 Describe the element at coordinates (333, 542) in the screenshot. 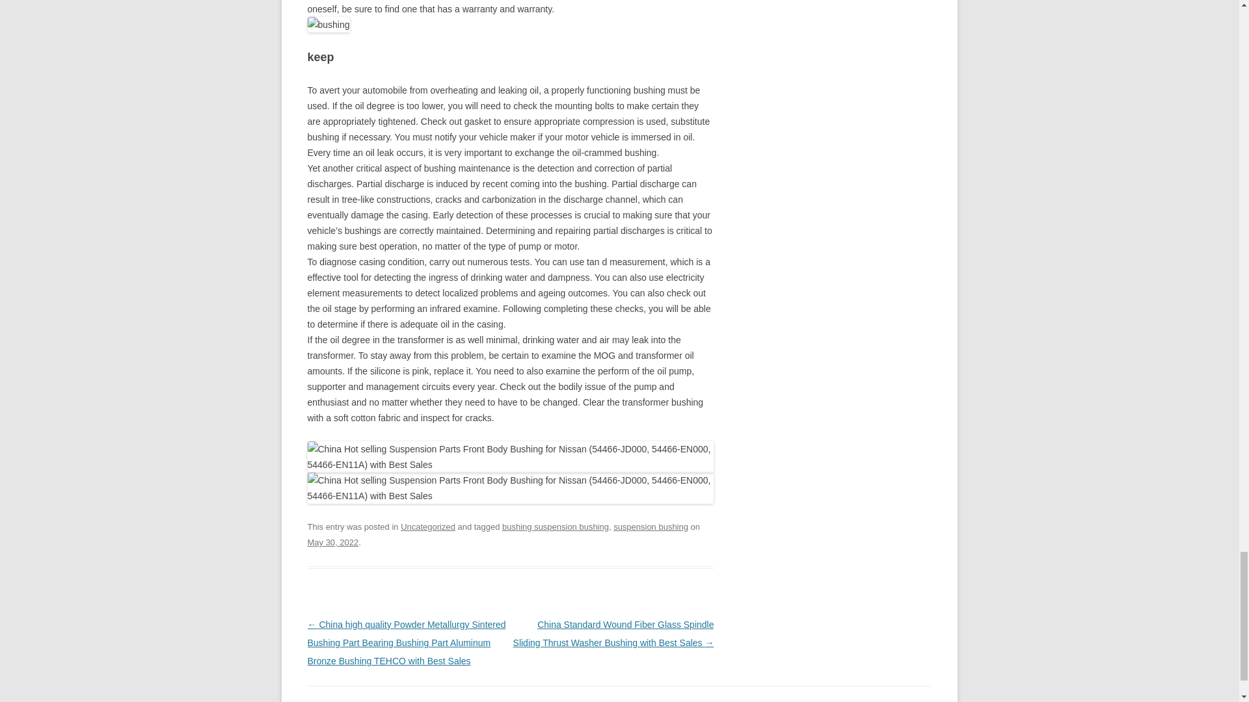

I see `May 30, 2022` at that location.